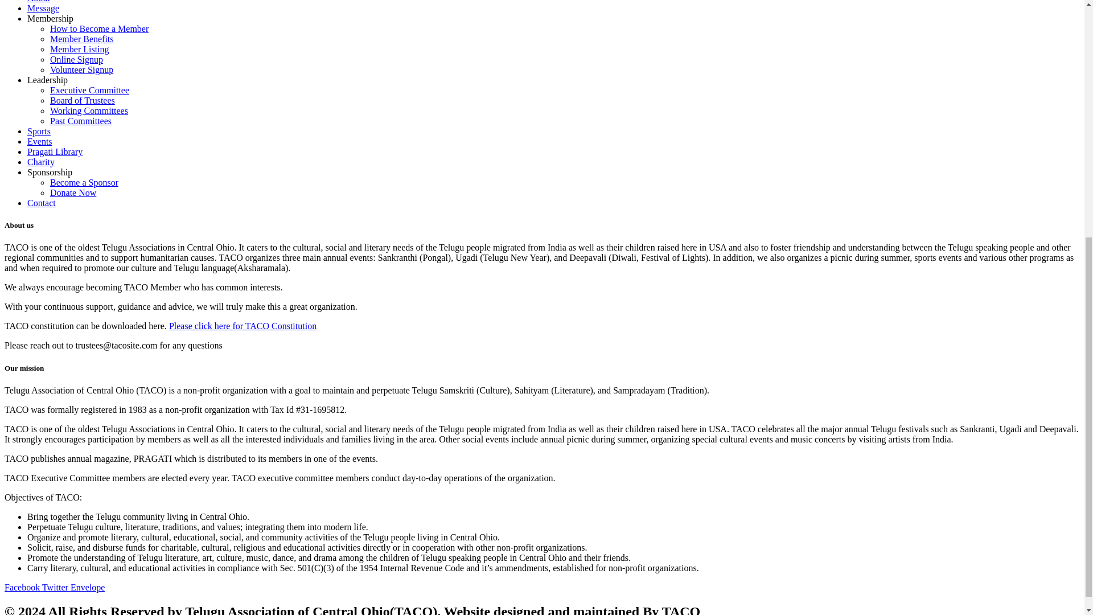  What do you see at coordinates (80, 49) in the screenshot?
I see `Member Listing` at bounding box center [80, 49].